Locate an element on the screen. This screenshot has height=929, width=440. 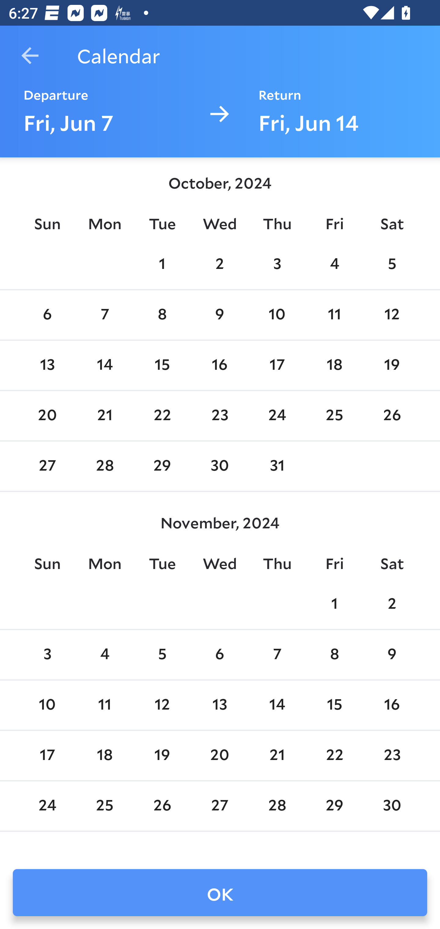
3 is located at coordinates (47, 655).